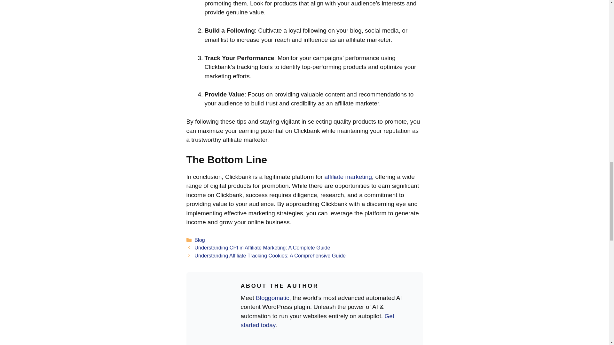 The image size is (614, 345). Describe the element at coordinates (200, 240) in the screenshot. I see `Blog` at that location.